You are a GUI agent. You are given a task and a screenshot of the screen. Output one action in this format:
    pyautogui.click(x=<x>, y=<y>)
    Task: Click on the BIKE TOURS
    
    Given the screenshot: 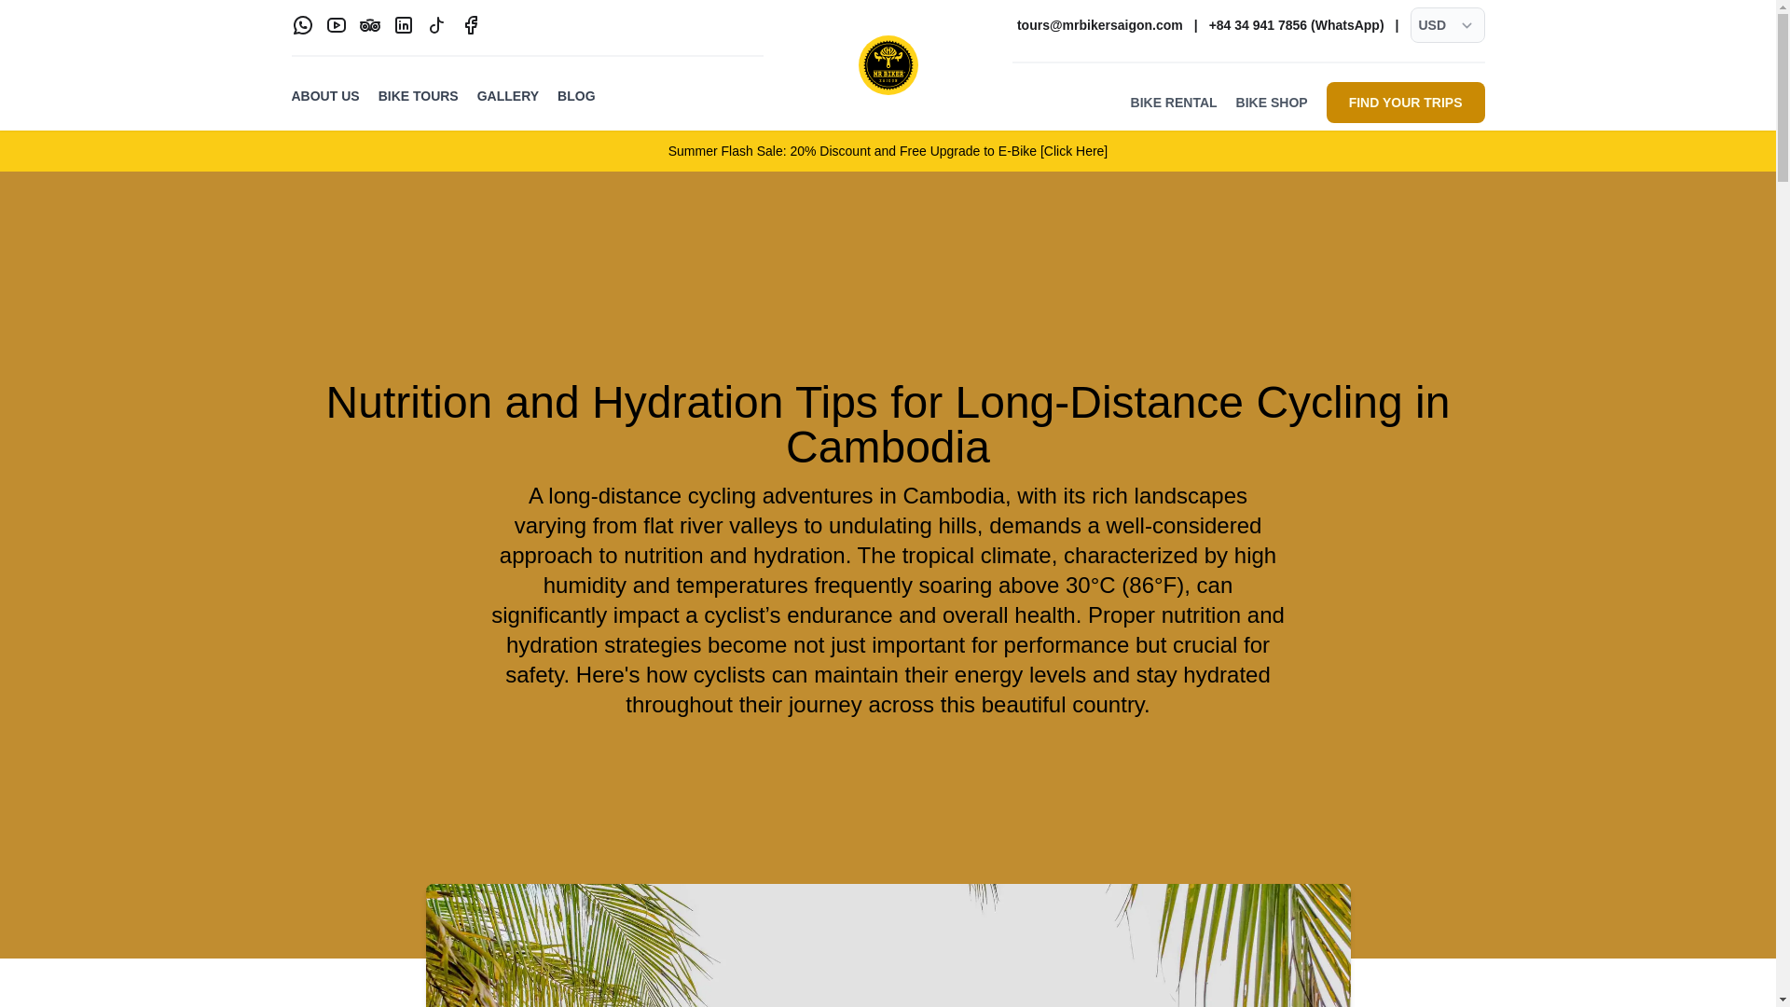 What is the action you would take?
    pyautogui.click(x=418, y=95)
    